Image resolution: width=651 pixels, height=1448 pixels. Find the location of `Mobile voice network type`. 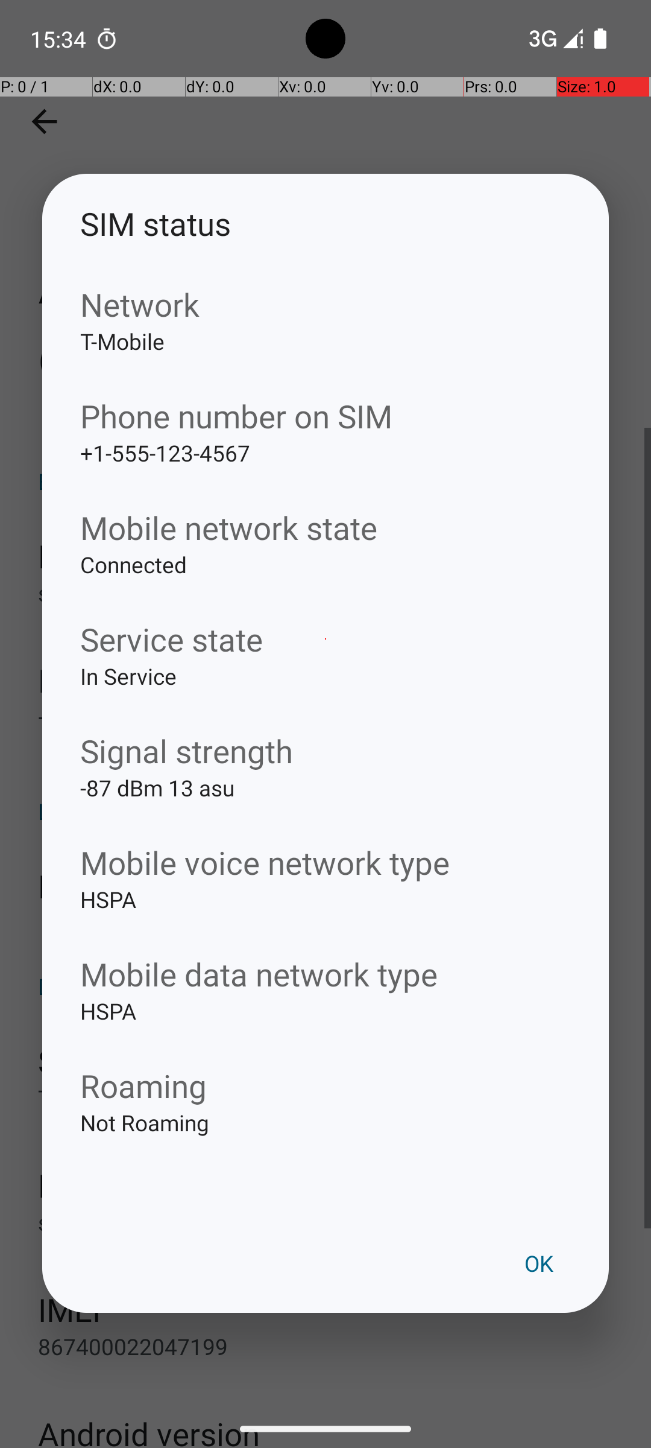

Mobile voice network type is located at coordinates (325, 863).